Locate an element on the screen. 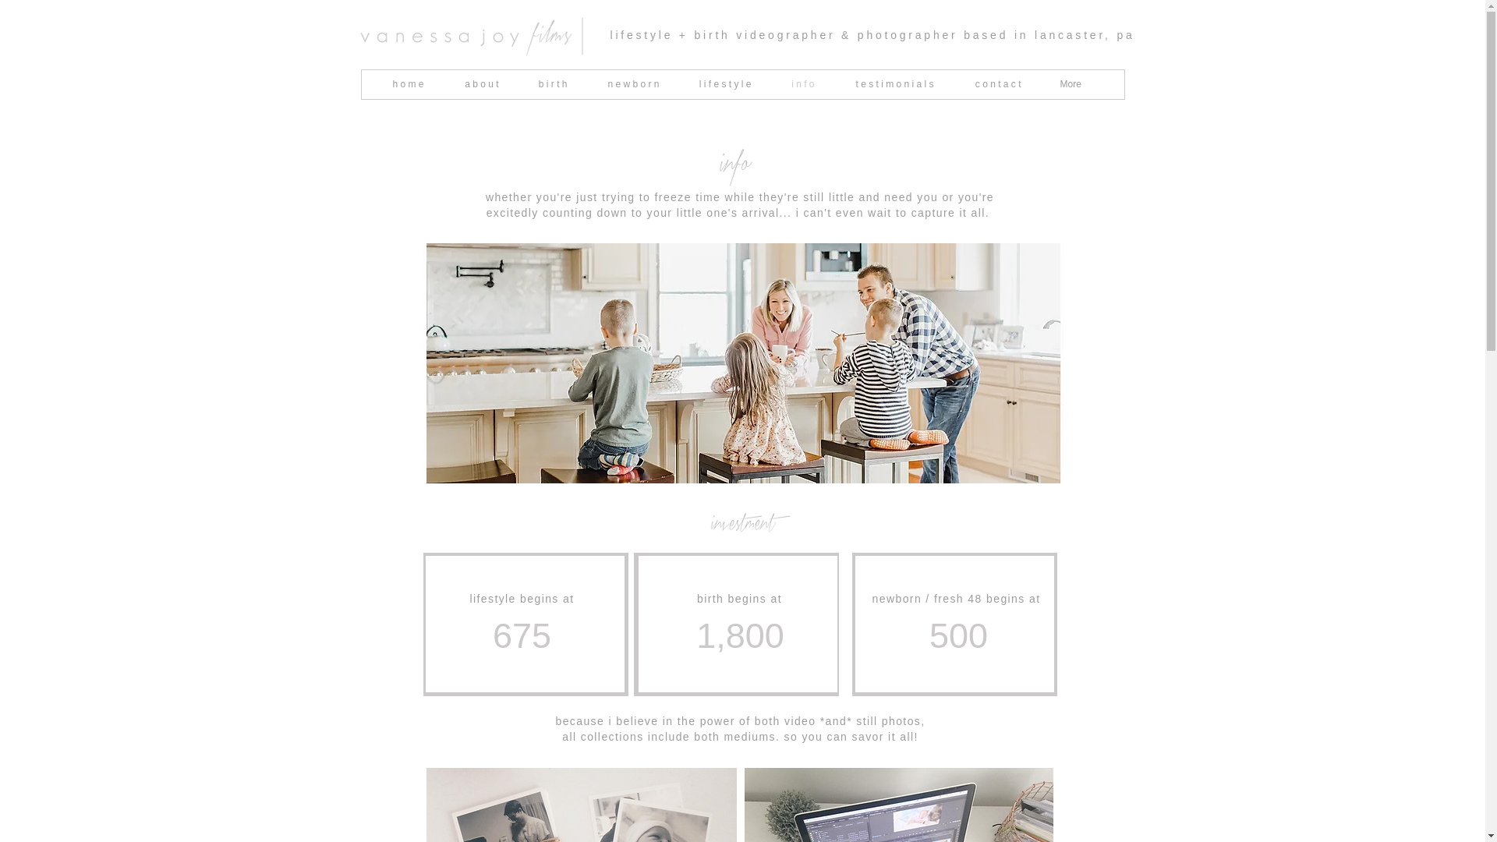 The height and width of the screenshot is (842, 1497). Screenshot 2017-03-30 15.42.09.png is located at coordinates (898, 805).